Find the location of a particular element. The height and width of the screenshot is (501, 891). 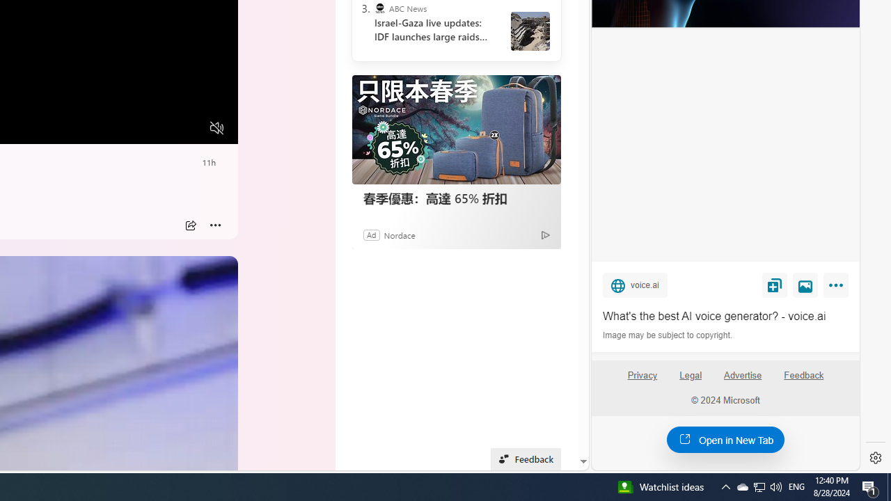

ABC News is located at coordinates (380, 8).